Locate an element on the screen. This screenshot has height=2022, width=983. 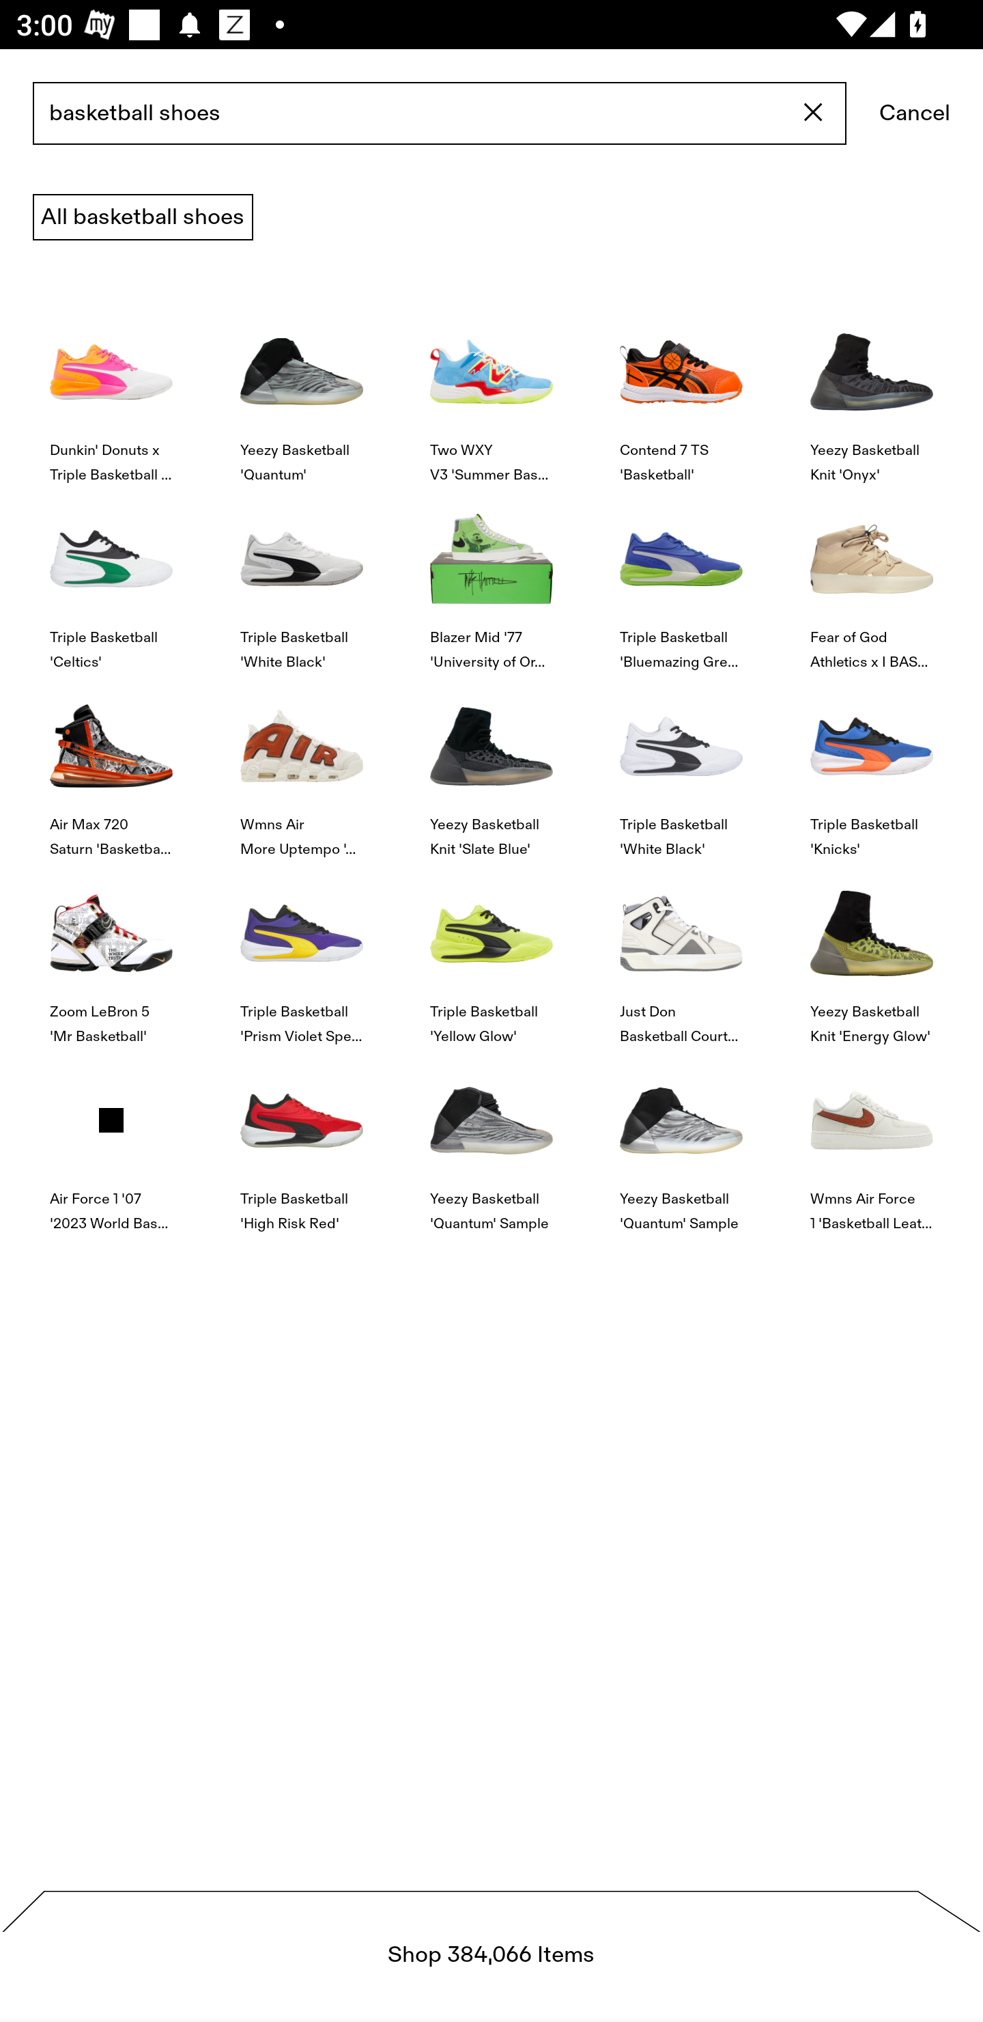
Zoom LeBron 5 'Mr Basketball' is located at coordinates (111, 954).